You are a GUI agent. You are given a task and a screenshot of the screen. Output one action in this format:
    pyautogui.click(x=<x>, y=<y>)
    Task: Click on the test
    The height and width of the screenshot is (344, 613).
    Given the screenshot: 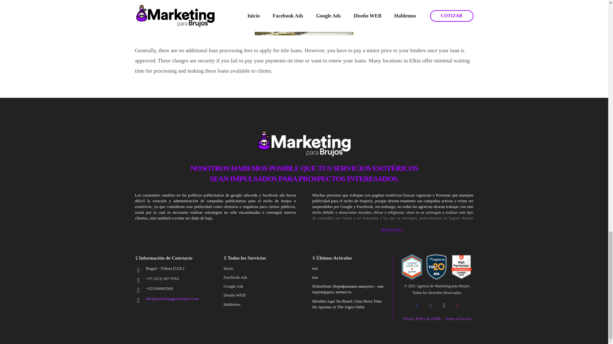 What is the action you would take?
    pyautogui.click(x=315, y=277)
    